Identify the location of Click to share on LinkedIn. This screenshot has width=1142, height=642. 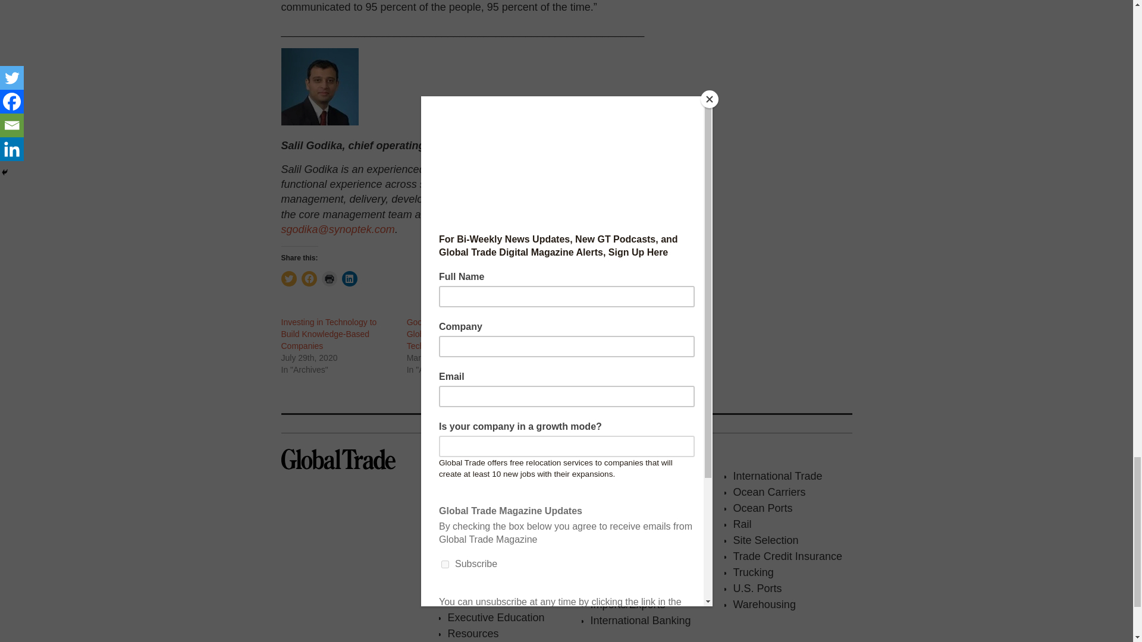
(349, 278).